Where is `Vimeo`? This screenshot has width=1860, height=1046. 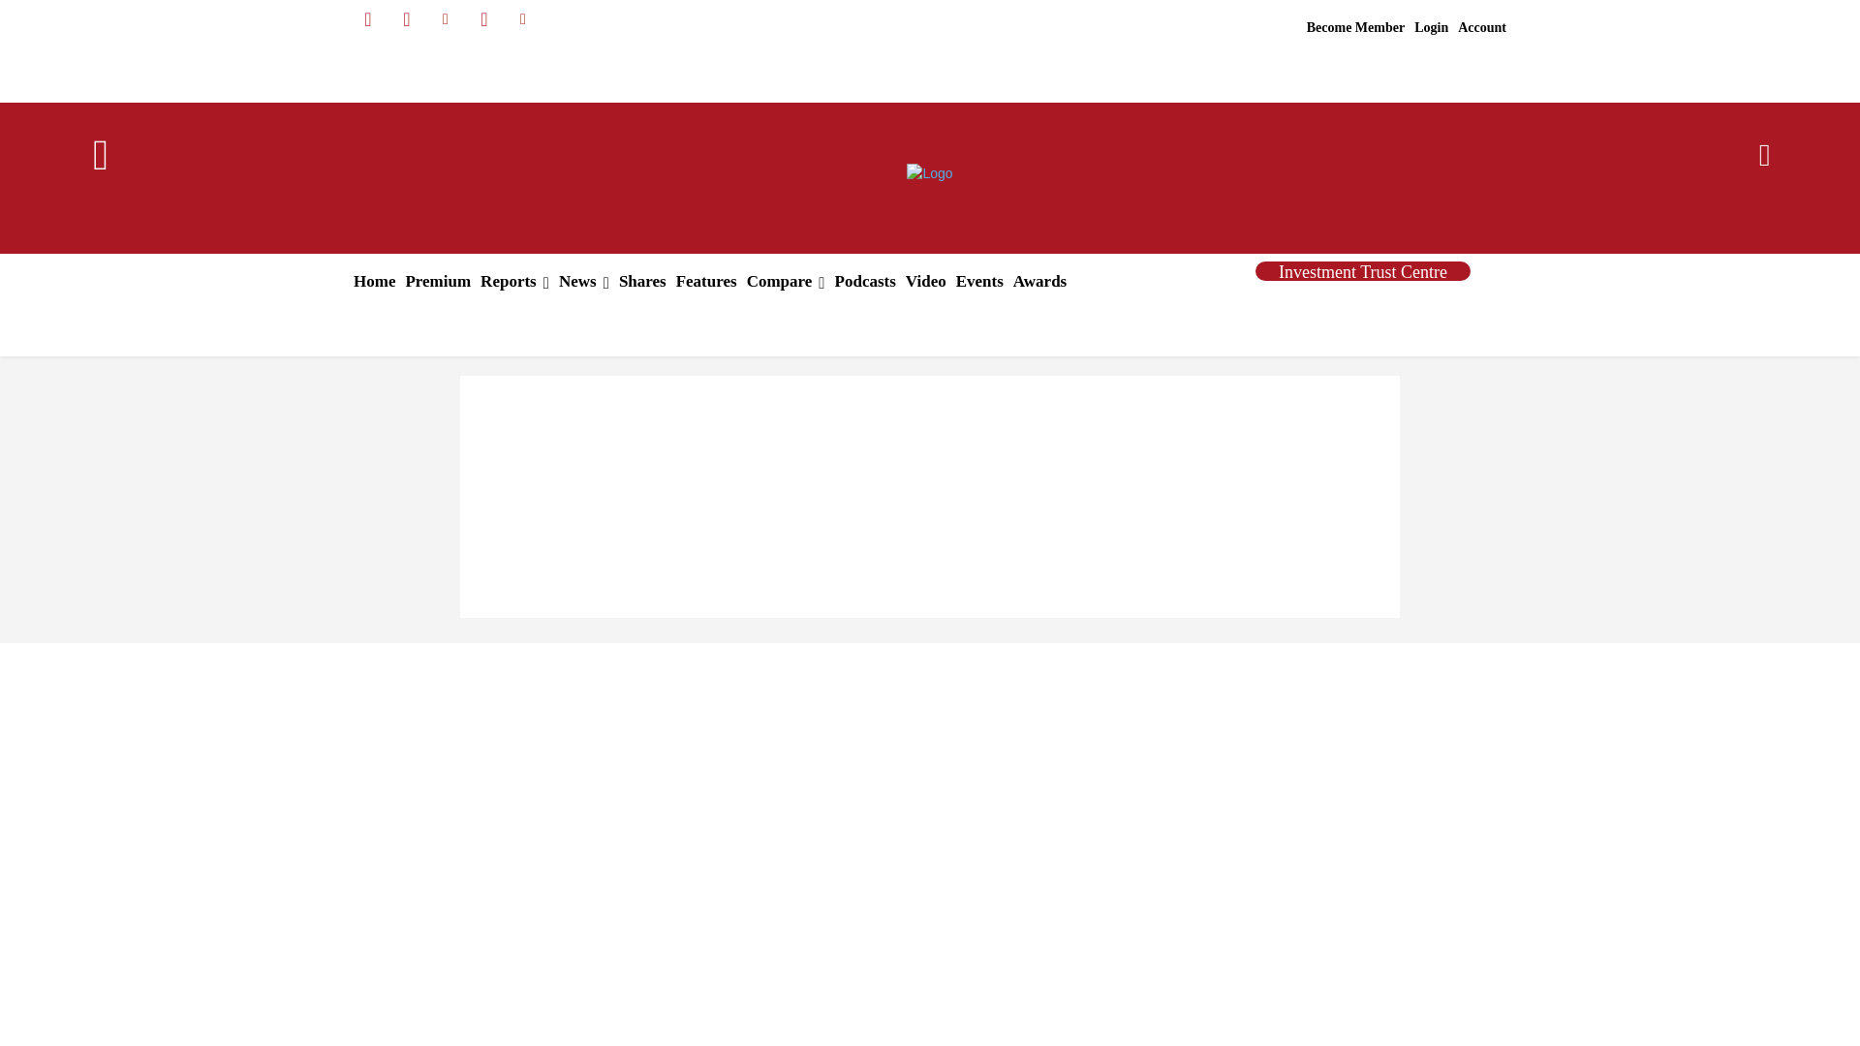
Vimeo is located at coordinates (523, 19).